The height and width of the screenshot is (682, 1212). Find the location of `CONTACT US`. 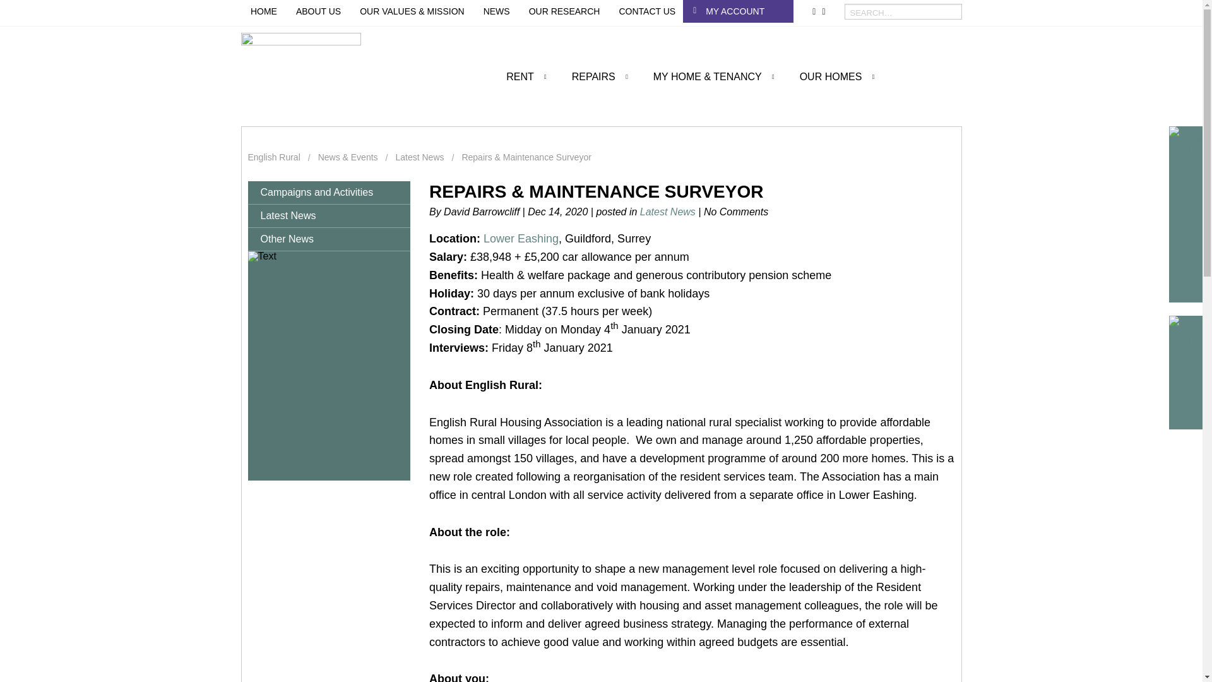

CONTACT US is located at coordinates (646, 11).